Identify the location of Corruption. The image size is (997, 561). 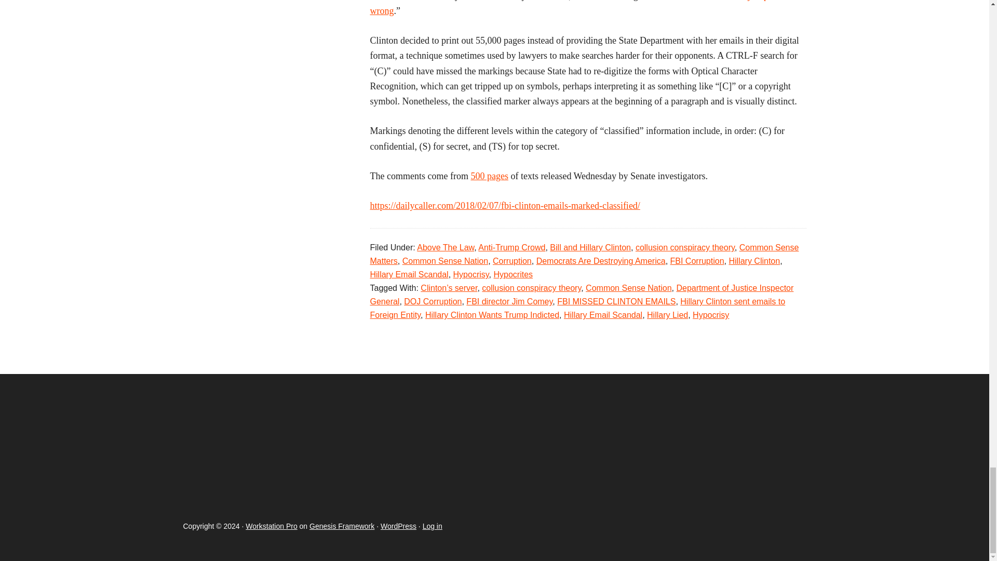
(512, 261).